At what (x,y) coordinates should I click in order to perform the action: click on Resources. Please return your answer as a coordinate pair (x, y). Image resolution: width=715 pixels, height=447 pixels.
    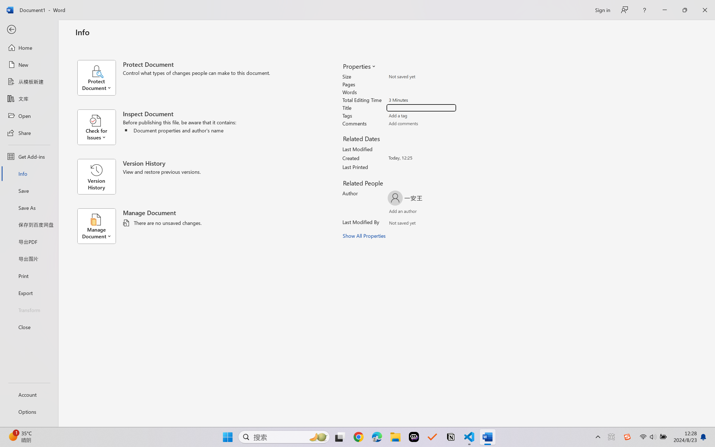
    Looking at the image, I should click on (148, 37).